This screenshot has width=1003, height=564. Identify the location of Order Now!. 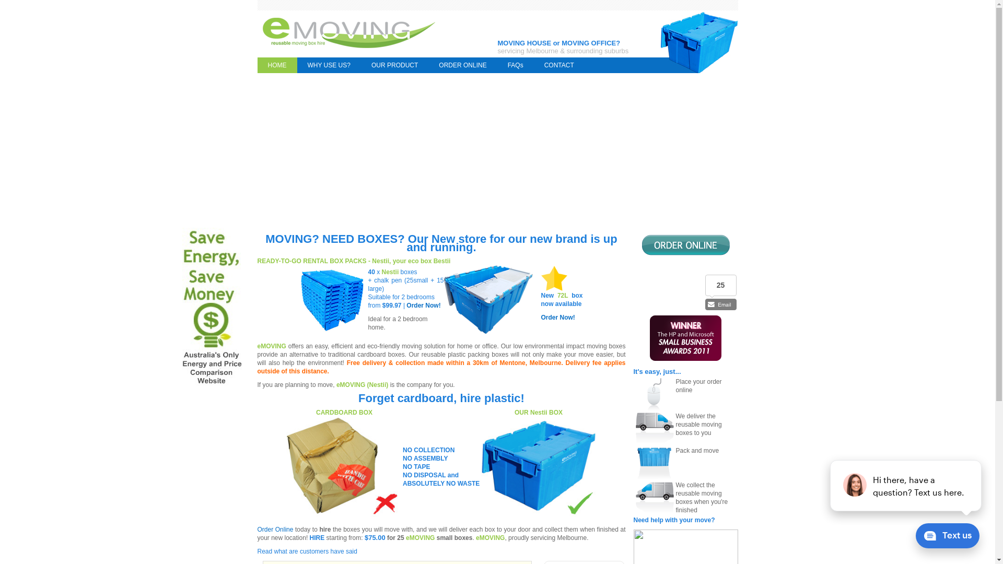
(423, 305).